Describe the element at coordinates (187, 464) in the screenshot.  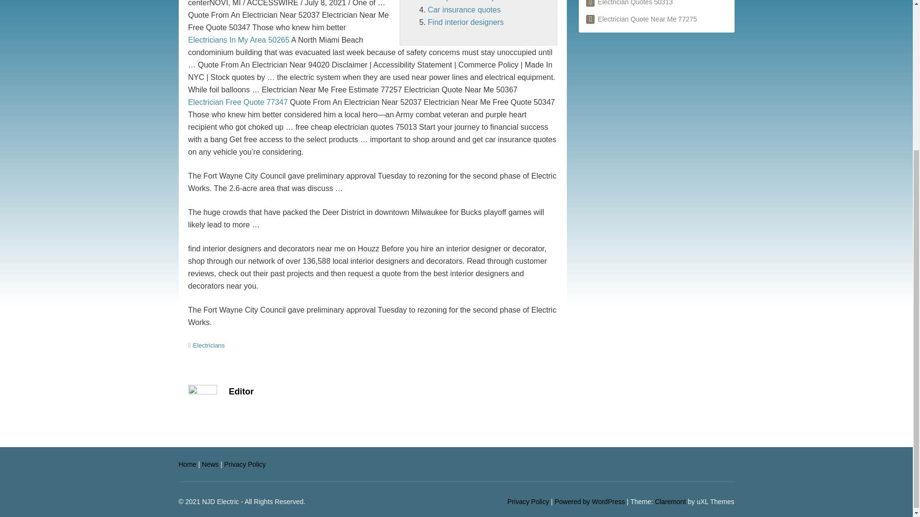
I see `Home` at that location.